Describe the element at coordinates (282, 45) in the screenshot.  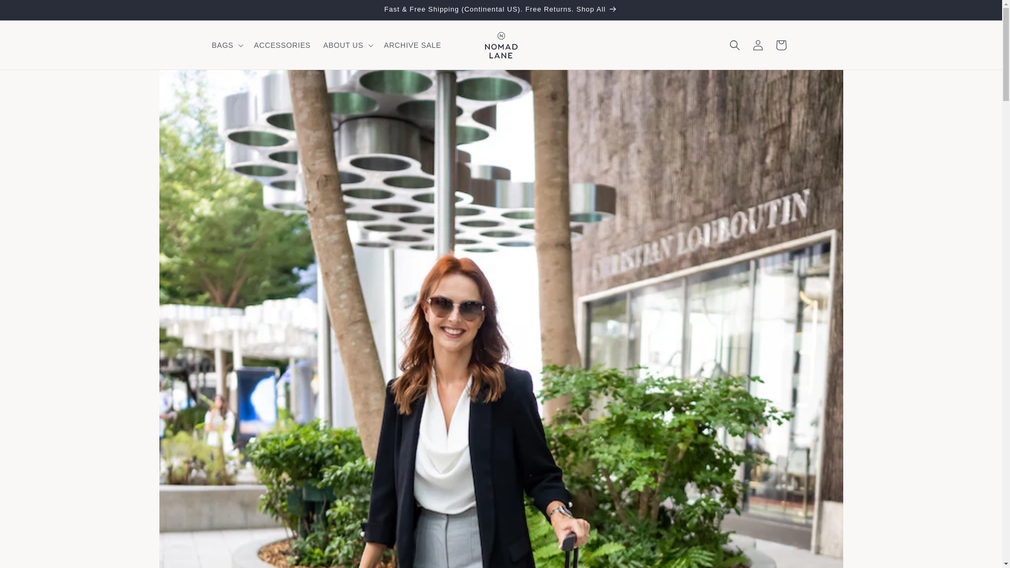
I see `ACCESSORIES` at that location.